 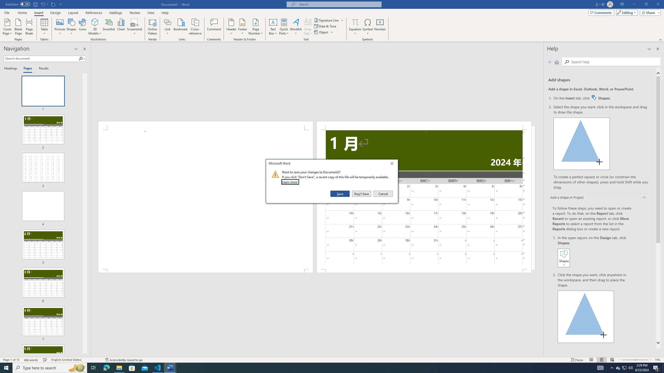 What do you see at coordinates (50, 368) in the screenshot?
I see `Type here to search` at bounding box center [50, 368].